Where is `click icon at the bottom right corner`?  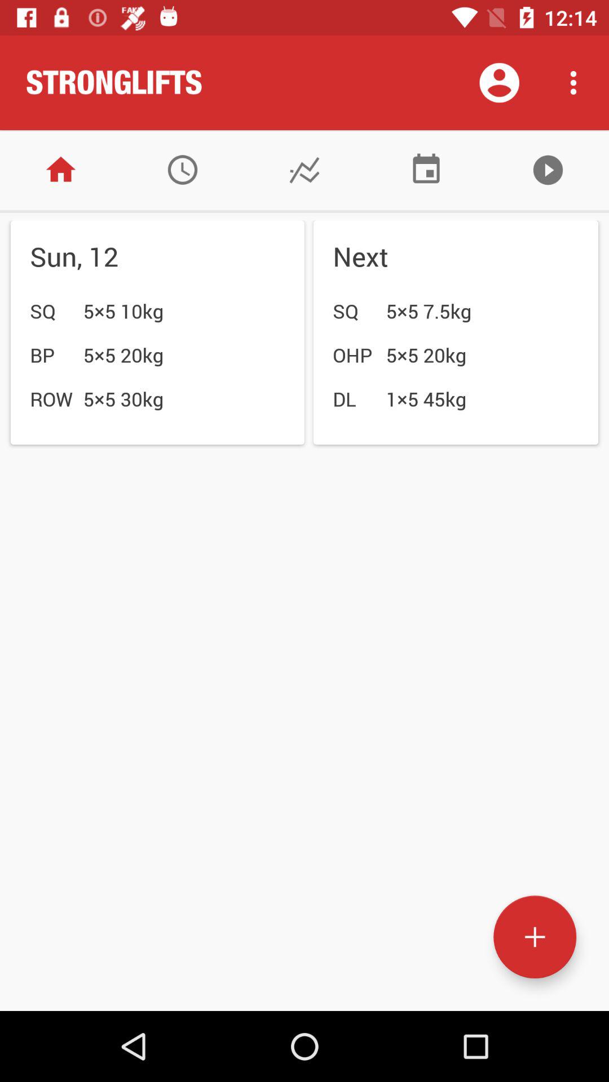
click icon at the bottom right corner is located at coordinates (535, 937).